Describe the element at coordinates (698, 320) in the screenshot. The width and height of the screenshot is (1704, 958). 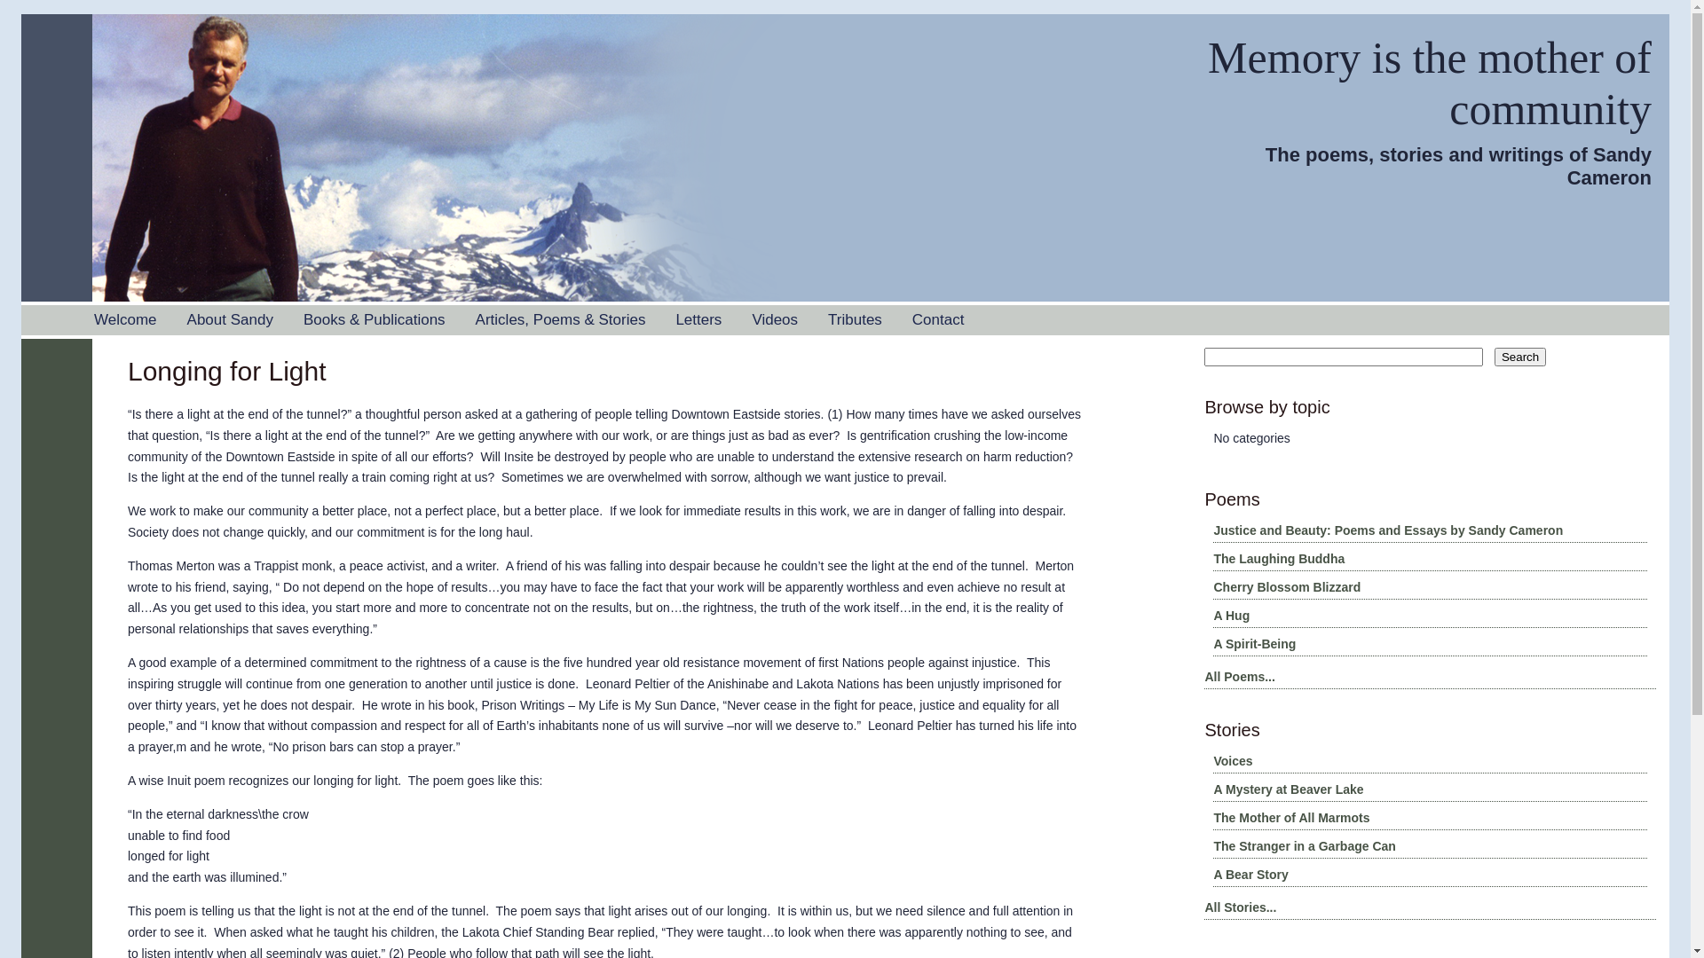
I see `Letters` at that location.